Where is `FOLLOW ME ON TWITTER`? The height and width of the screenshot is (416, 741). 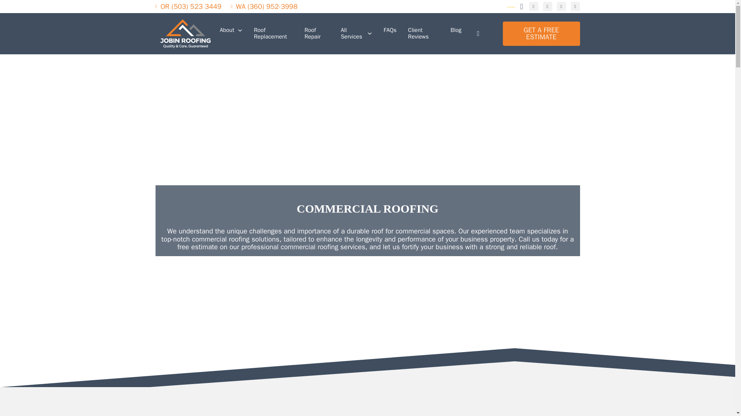
FOLLOW ME ON TWITTER is located at coordinates (547, 7).